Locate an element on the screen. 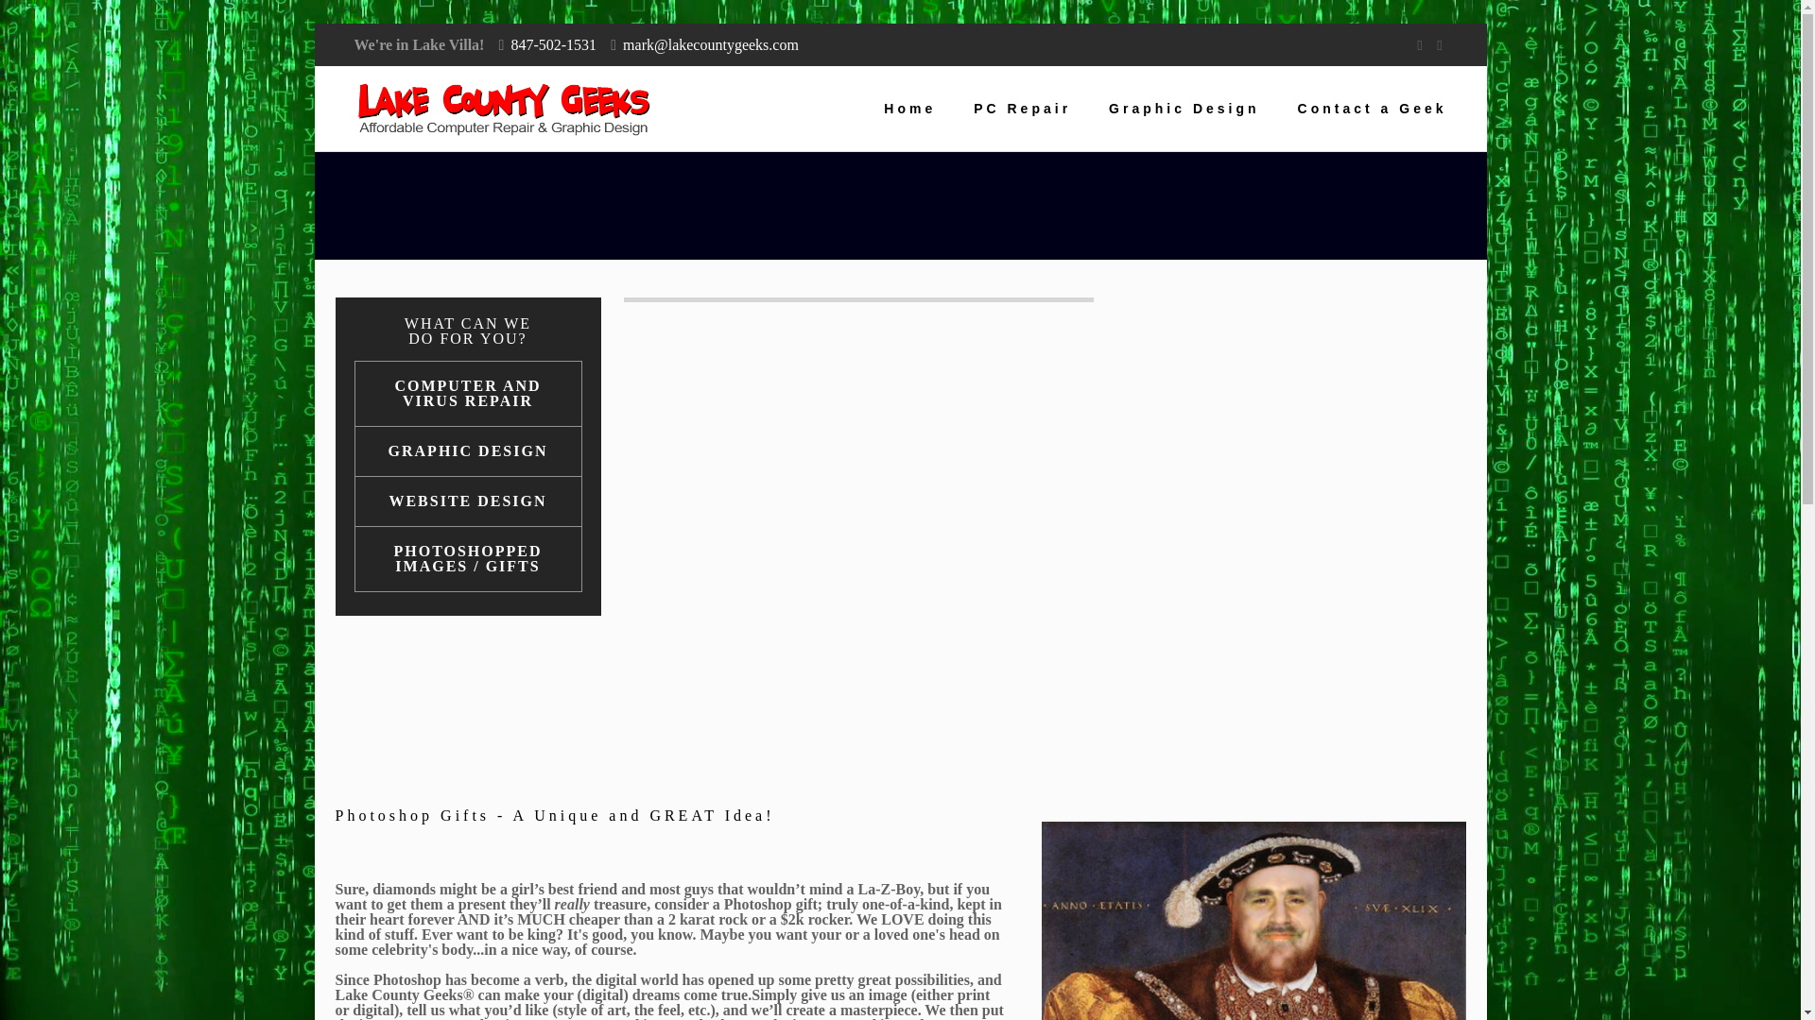 This screenshot has height=1020, width=1815. Graphic Design is located at coordinates (1184, 108).